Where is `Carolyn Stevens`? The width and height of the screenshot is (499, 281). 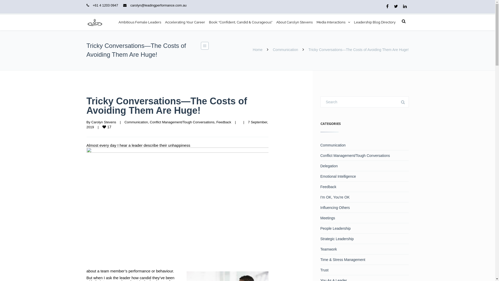 Carolyn Stevens is located at coordinates (103, 122).